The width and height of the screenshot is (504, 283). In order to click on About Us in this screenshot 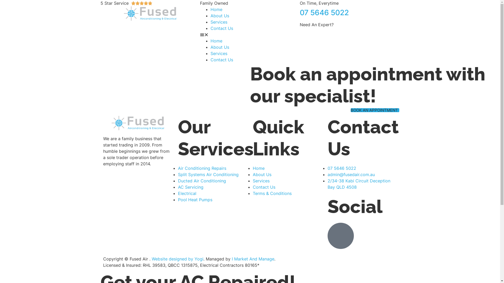, I will do `click(220, 16)`.